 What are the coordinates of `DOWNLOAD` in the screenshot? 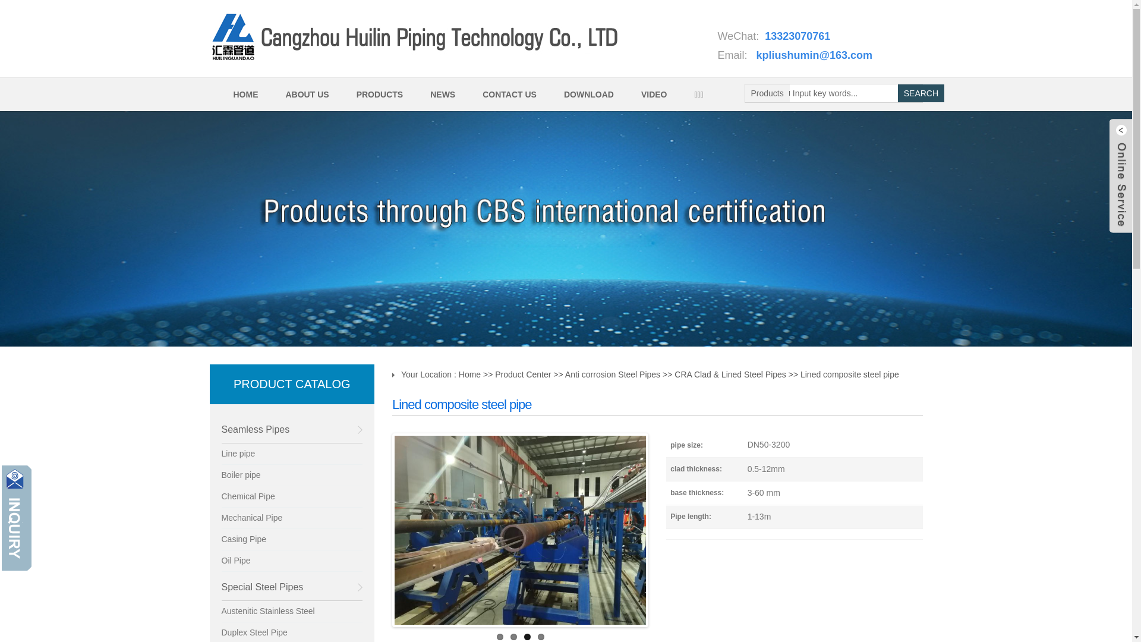 It's located at (587, 94).